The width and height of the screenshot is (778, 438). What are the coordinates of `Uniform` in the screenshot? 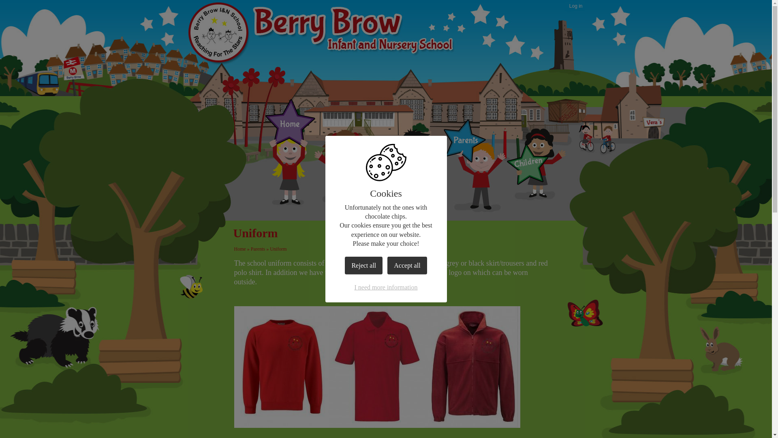 It's located at (278, 249).